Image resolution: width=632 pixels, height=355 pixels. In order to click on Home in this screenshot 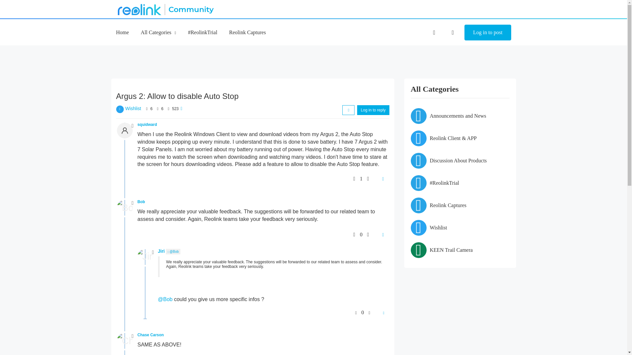, I will do `click(122, 32)`.